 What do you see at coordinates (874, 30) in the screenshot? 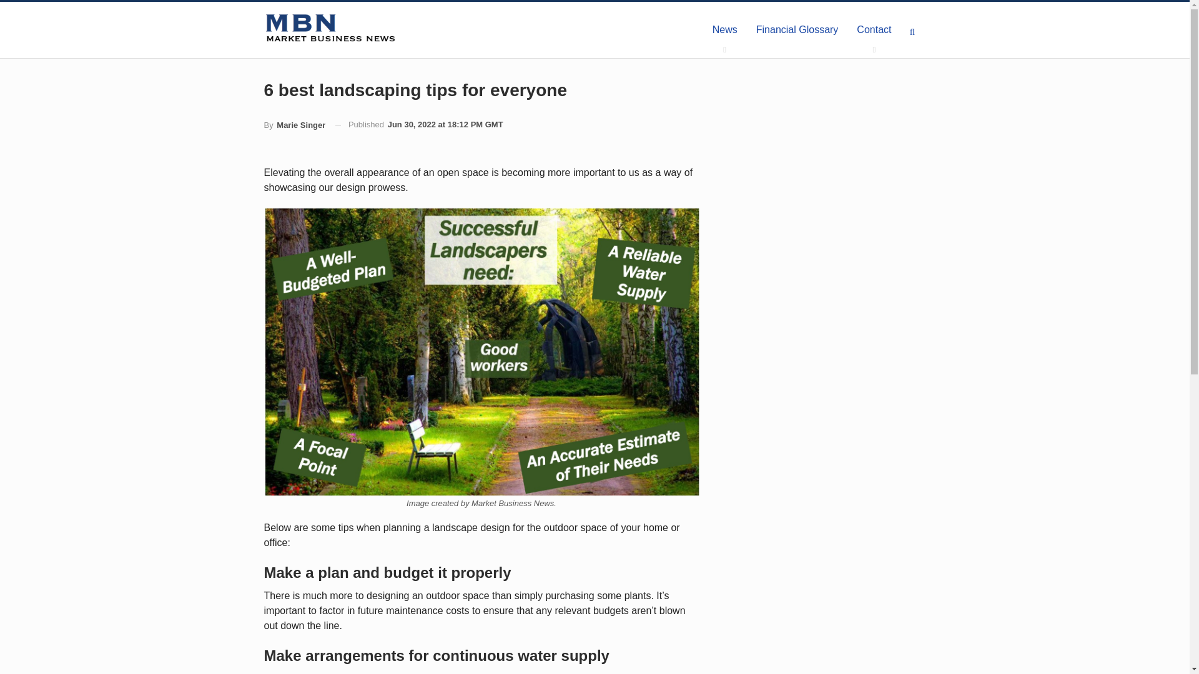
I see `Contact` at bounding box center [874, 30].